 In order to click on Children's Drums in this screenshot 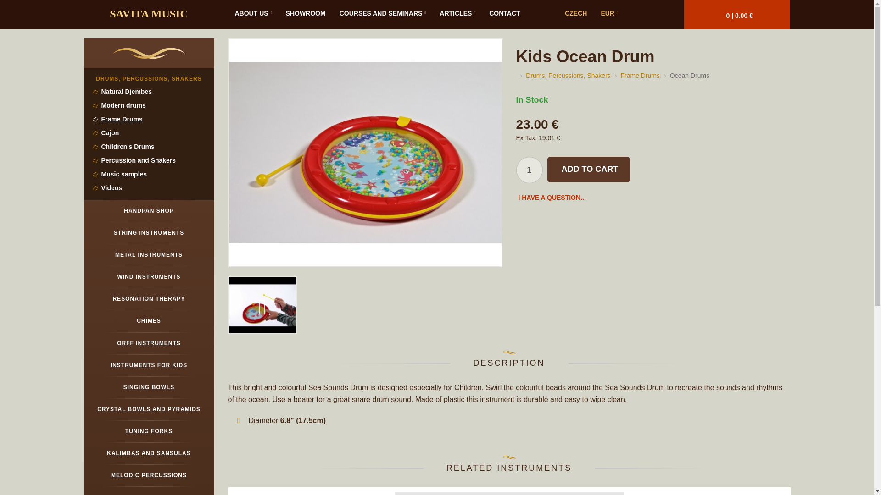, I will do `click(149, 147)`.